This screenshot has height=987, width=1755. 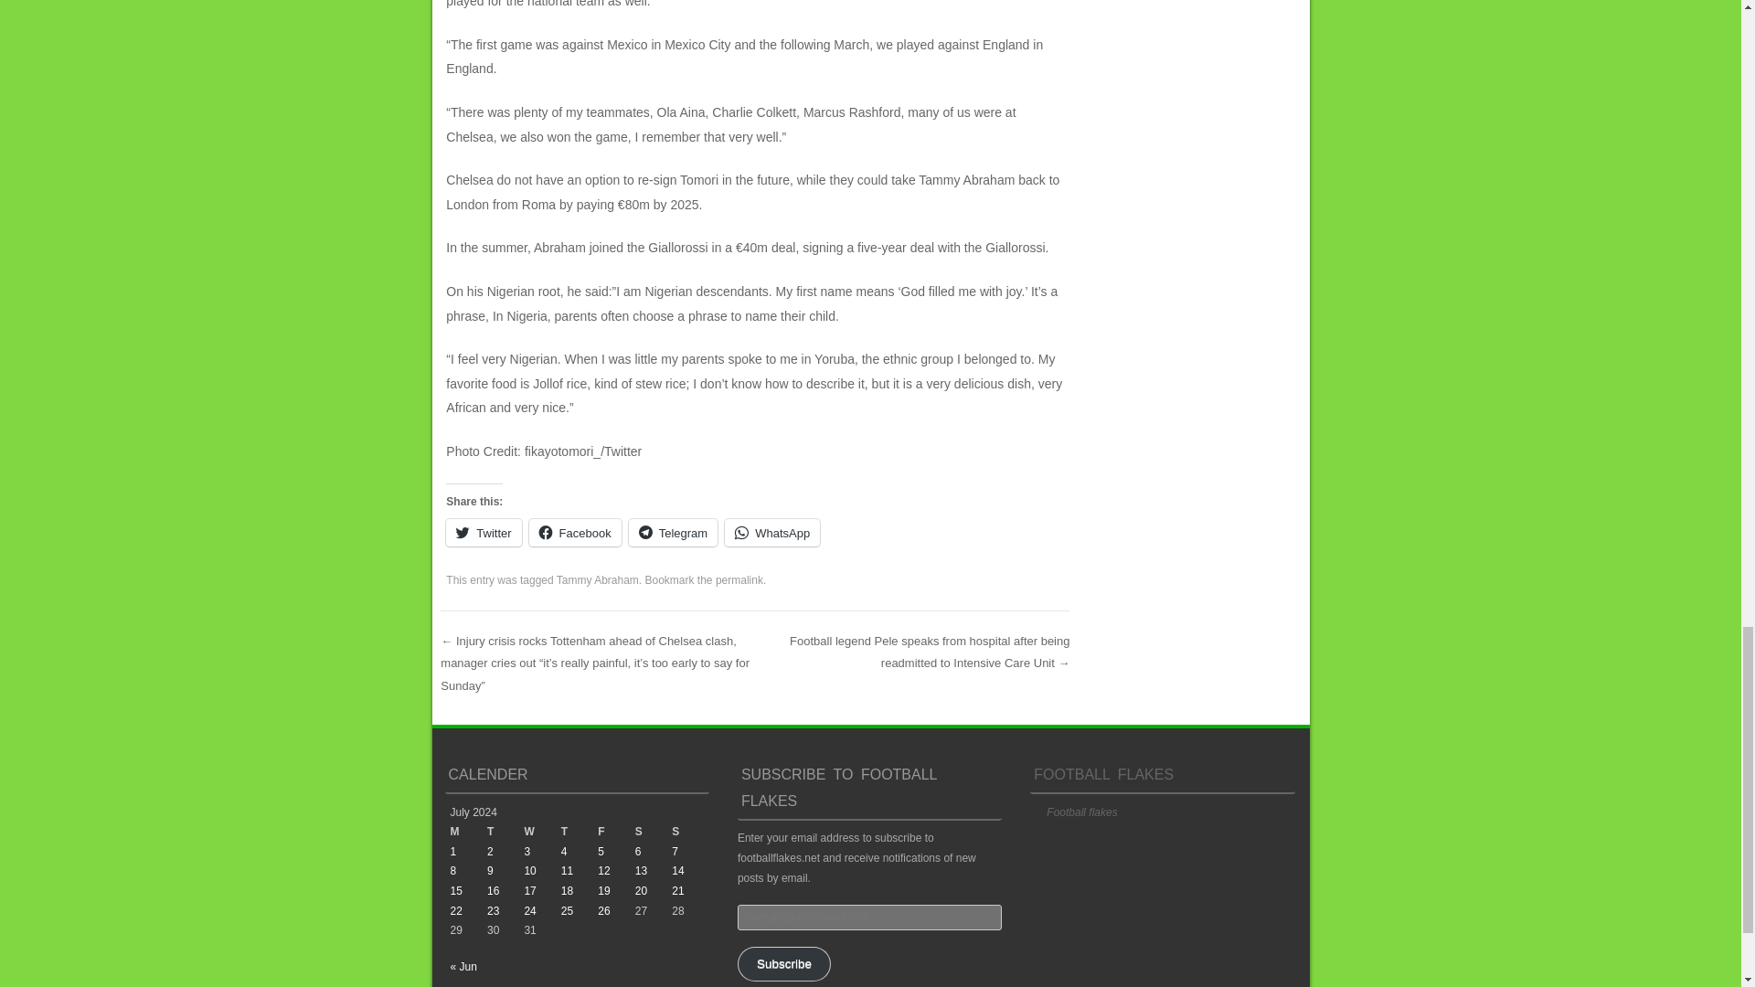 What do you see at coordinates (483, 533) in the screenshot?
I see `Twitter` at bounding box center [483, 533].